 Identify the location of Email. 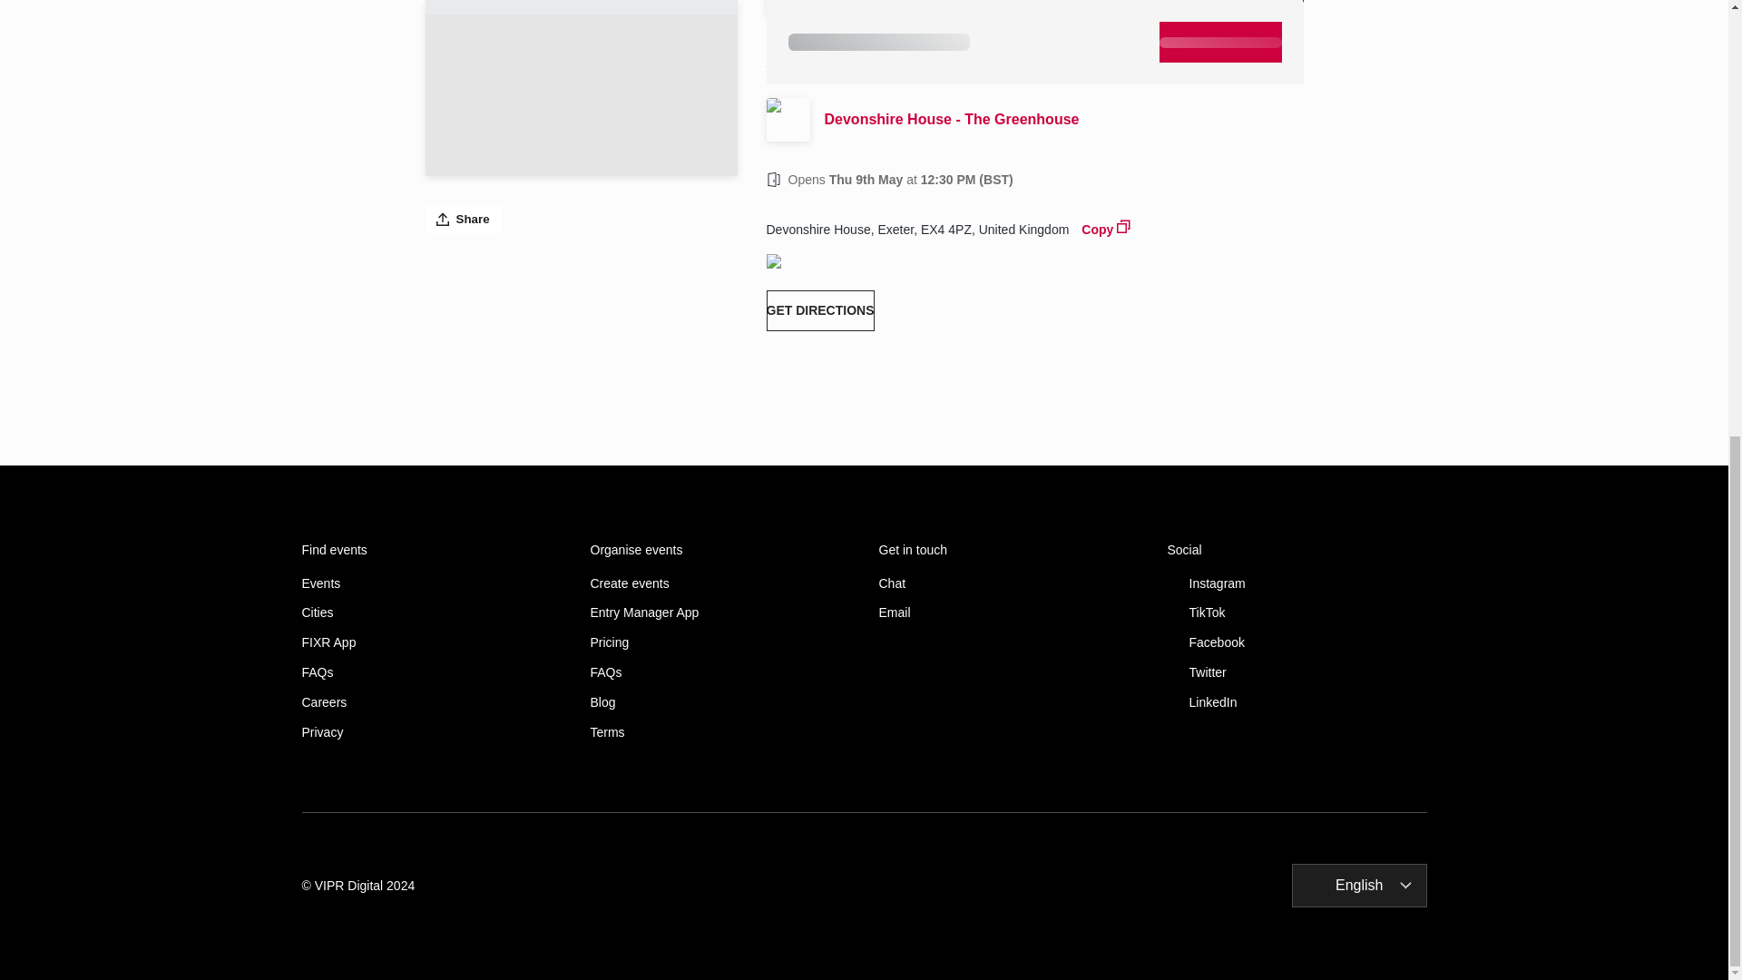
(1007, 612).